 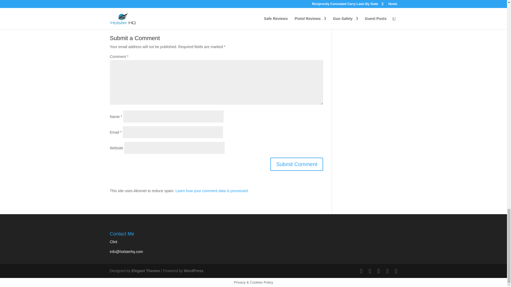 I want to click on Click to share on Twitter, so click(x=114, y=2).